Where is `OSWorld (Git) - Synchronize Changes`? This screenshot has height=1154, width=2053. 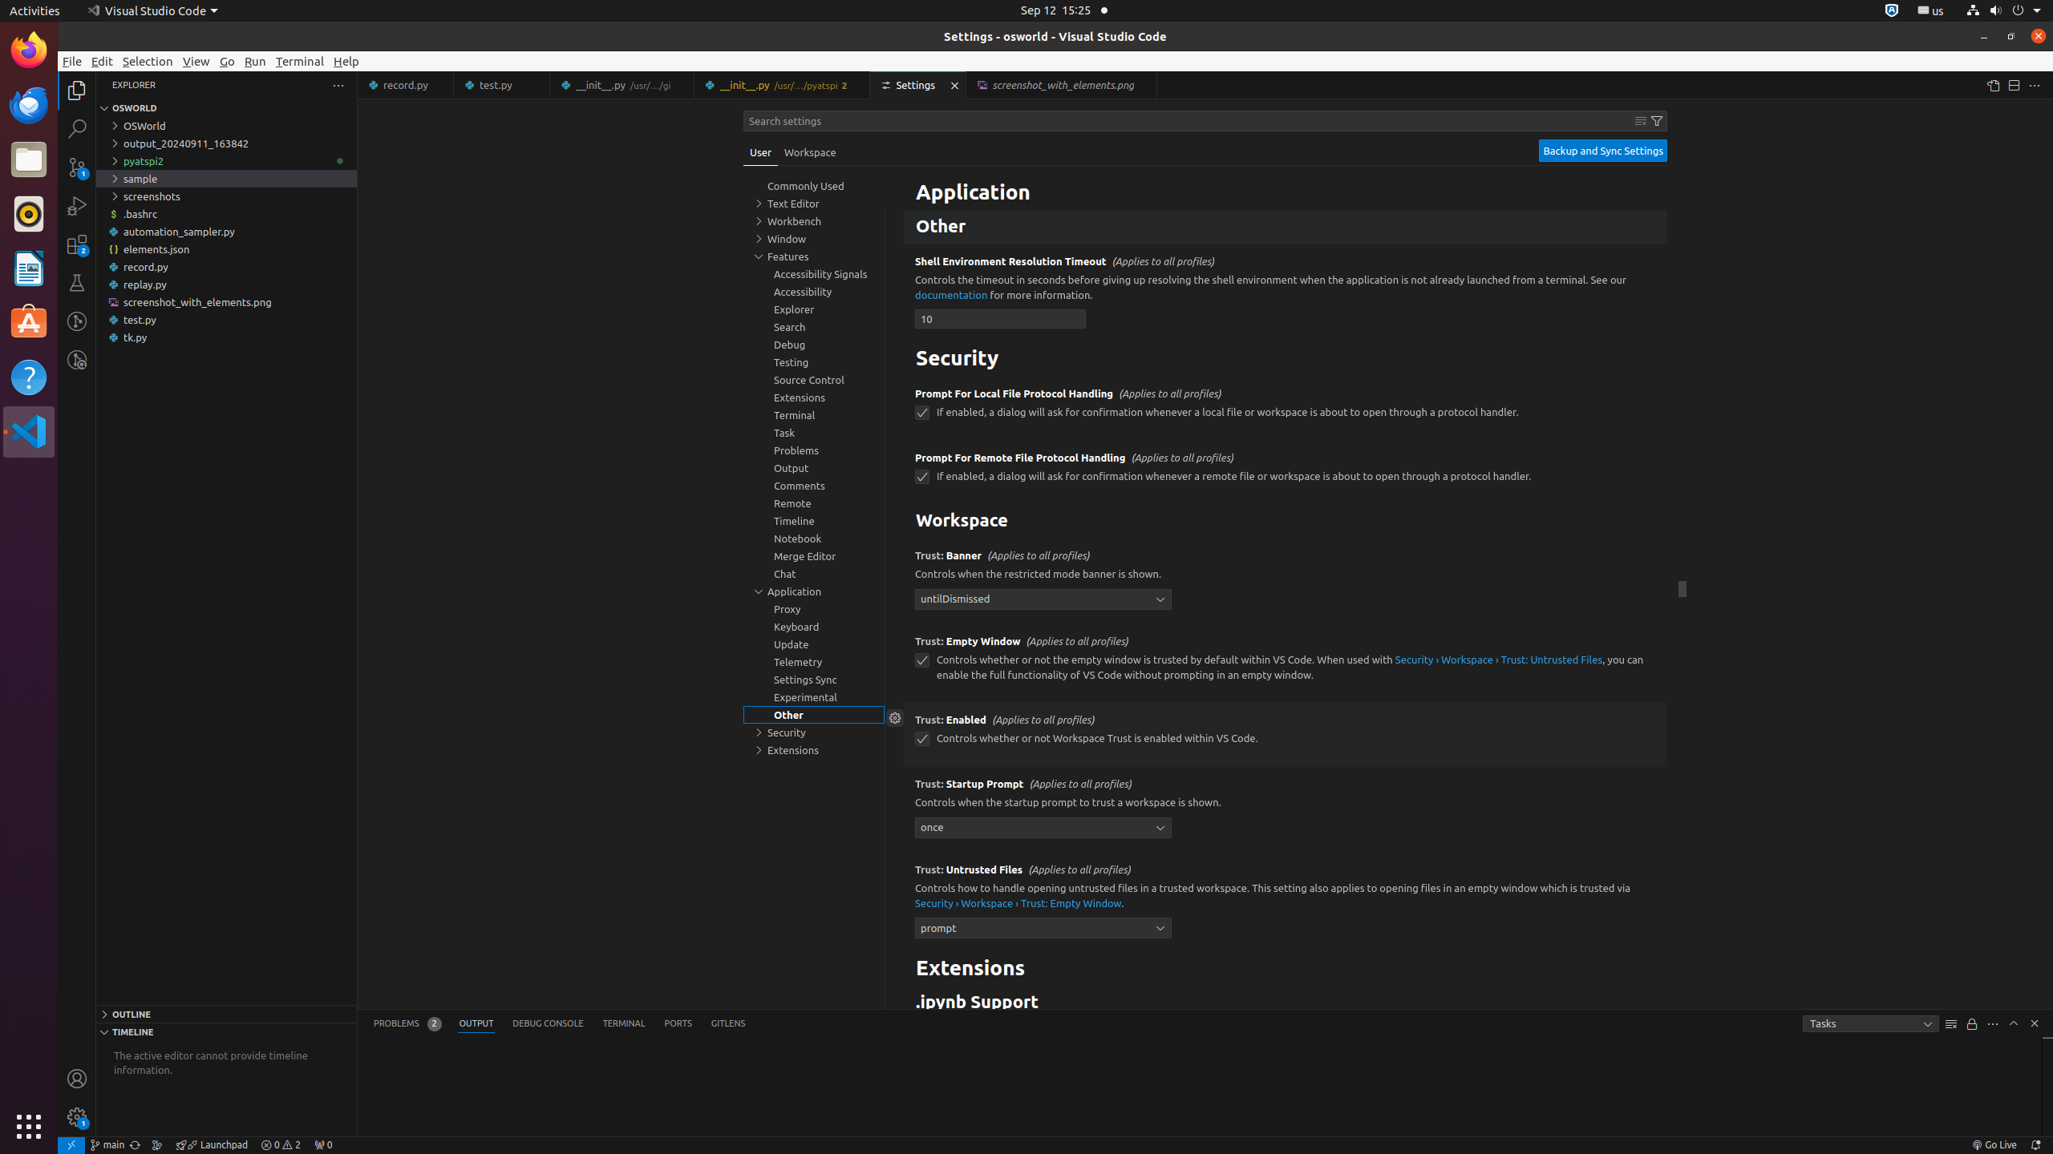
OSWorld (Git) - Synchronize Changes is located at coordinates (135, 1145).